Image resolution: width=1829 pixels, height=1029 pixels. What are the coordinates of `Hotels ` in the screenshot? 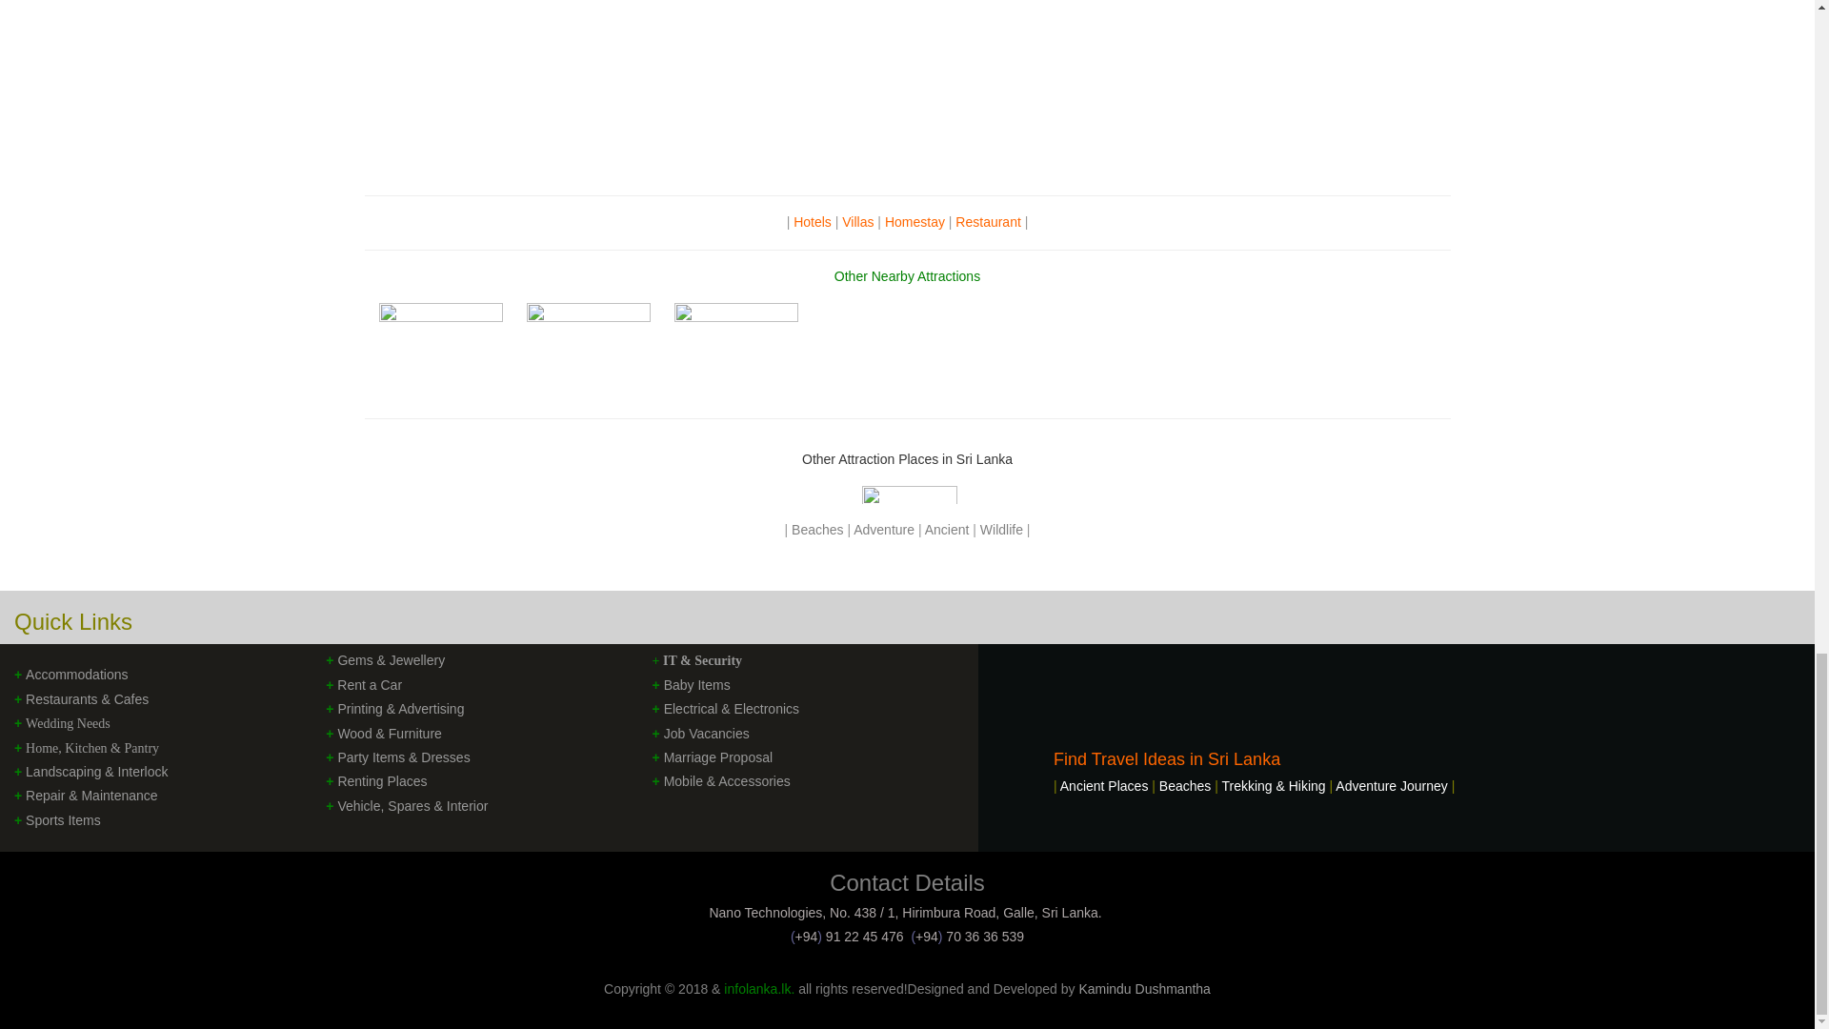 It's located at (814, 221).